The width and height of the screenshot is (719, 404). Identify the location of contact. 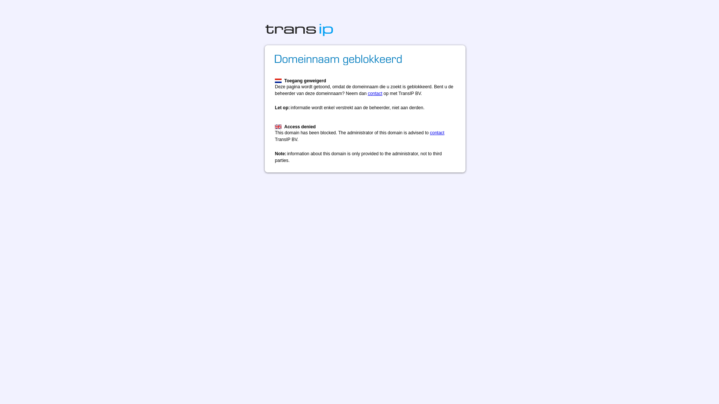
(375, 94).